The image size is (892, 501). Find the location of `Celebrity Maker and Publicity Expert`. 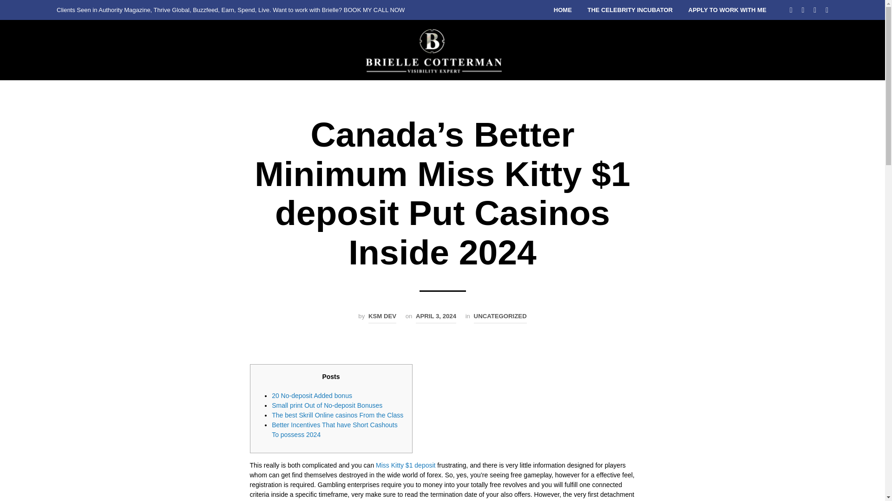

Celebrity Maker and Publicity Expert is located at coordinates (435, 50).